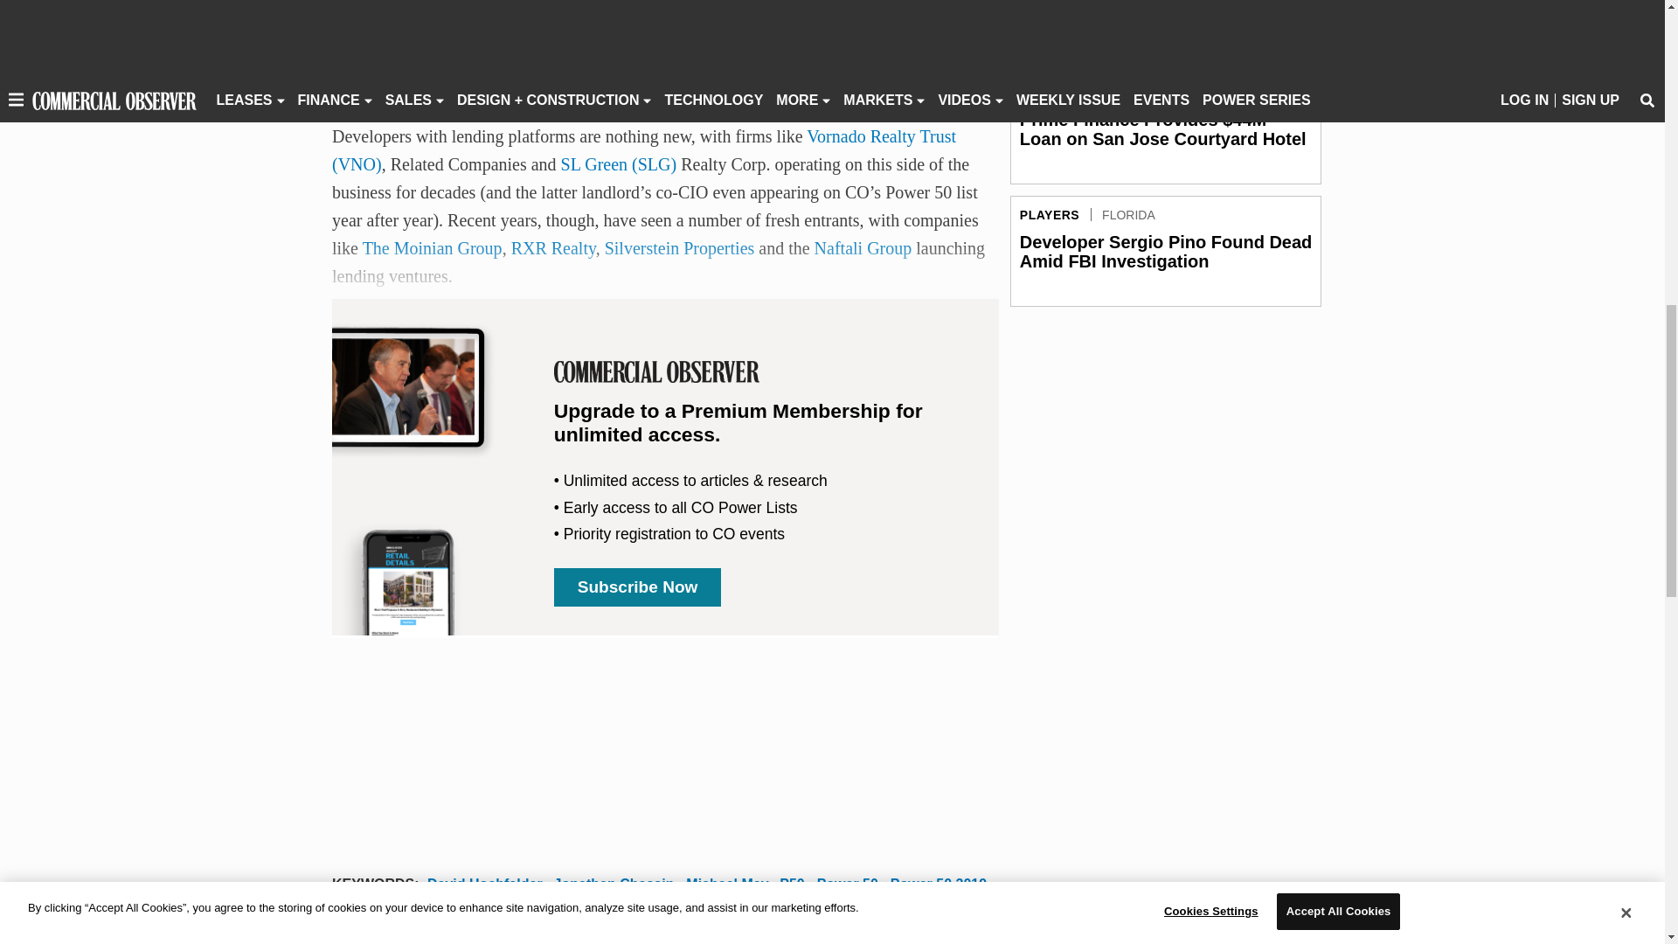 This screenshot has height=944, width=1678. What do you see at coordinates (644, 149) in the screenshot?
I see `Vornado Realty Trust` at bounding box center [644, 149].